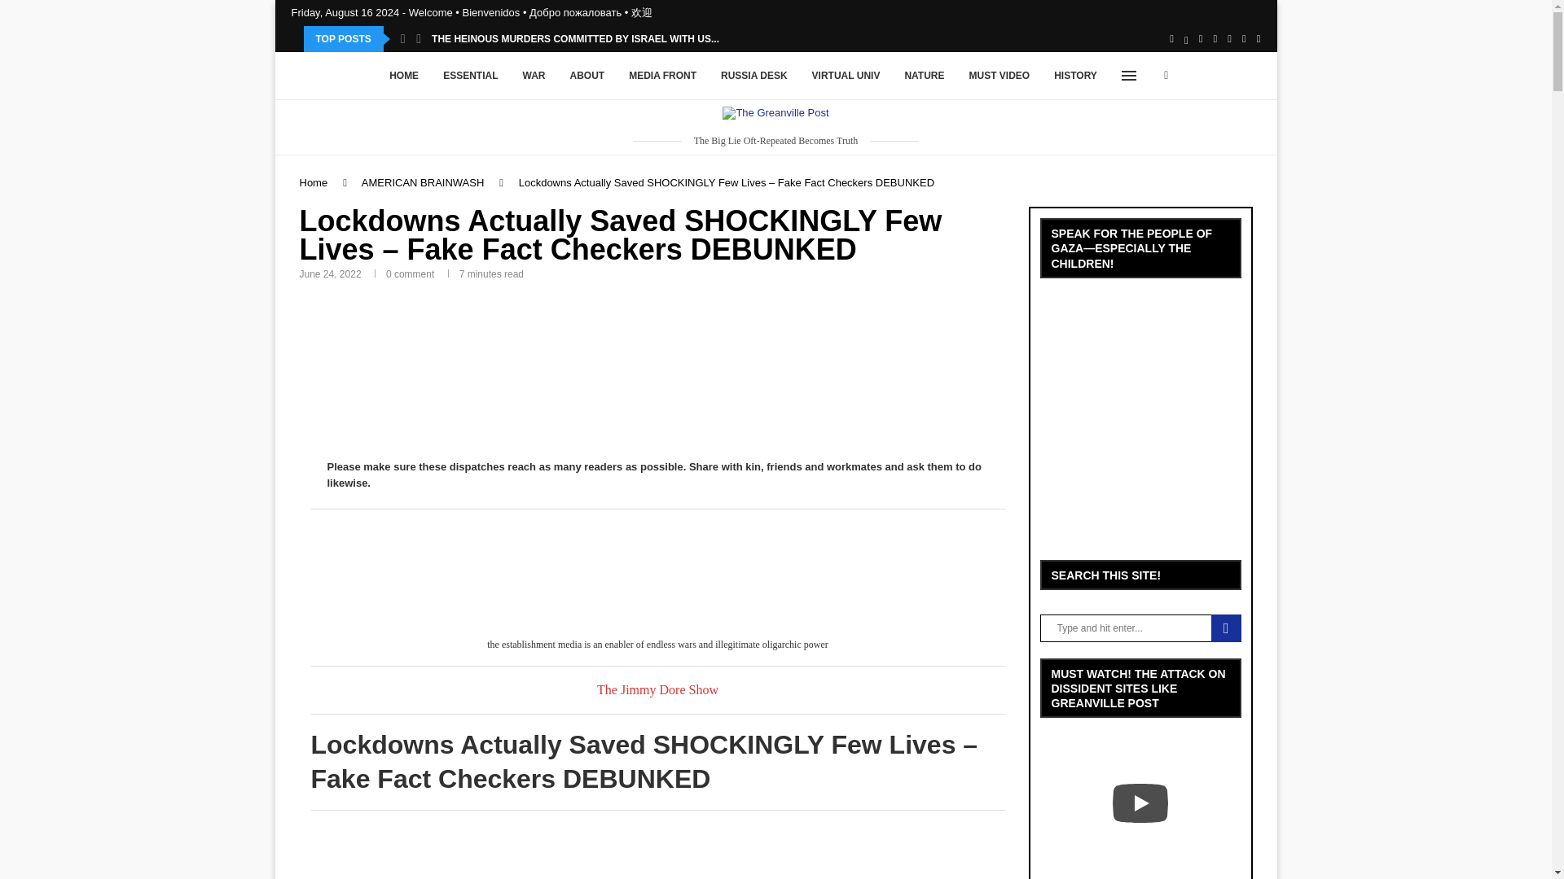 The height and width of the screenshot is (879, 1564). I want to click on View PDF, so click(433, 370).